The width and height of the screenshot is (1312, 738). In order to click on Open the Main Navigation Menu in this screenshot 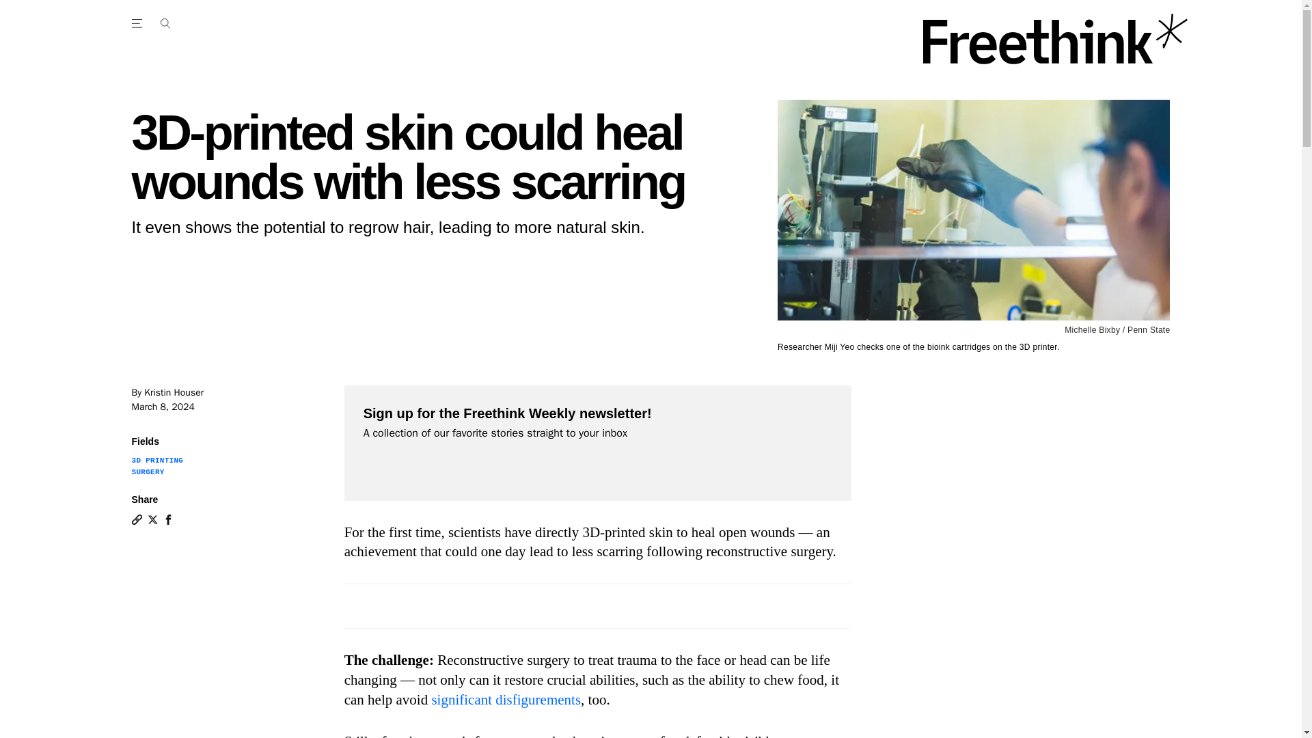, I will do `click(165, 23)`.